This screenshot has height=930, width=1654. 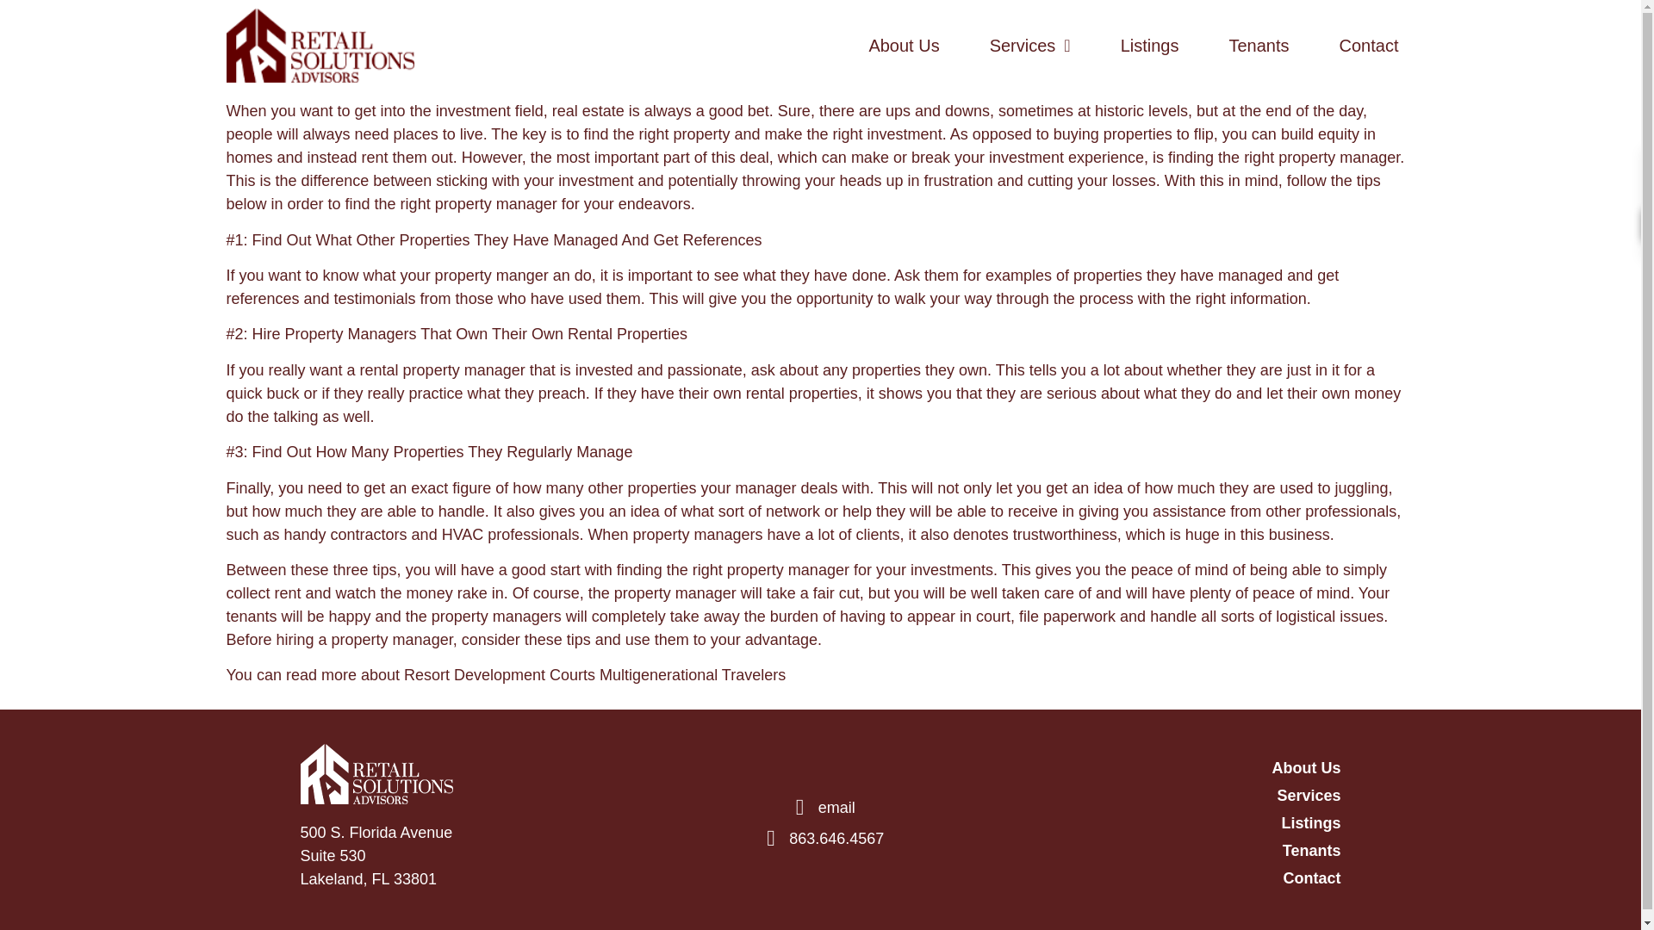 I want to click on right property manager, so click(x=1321, y=157).